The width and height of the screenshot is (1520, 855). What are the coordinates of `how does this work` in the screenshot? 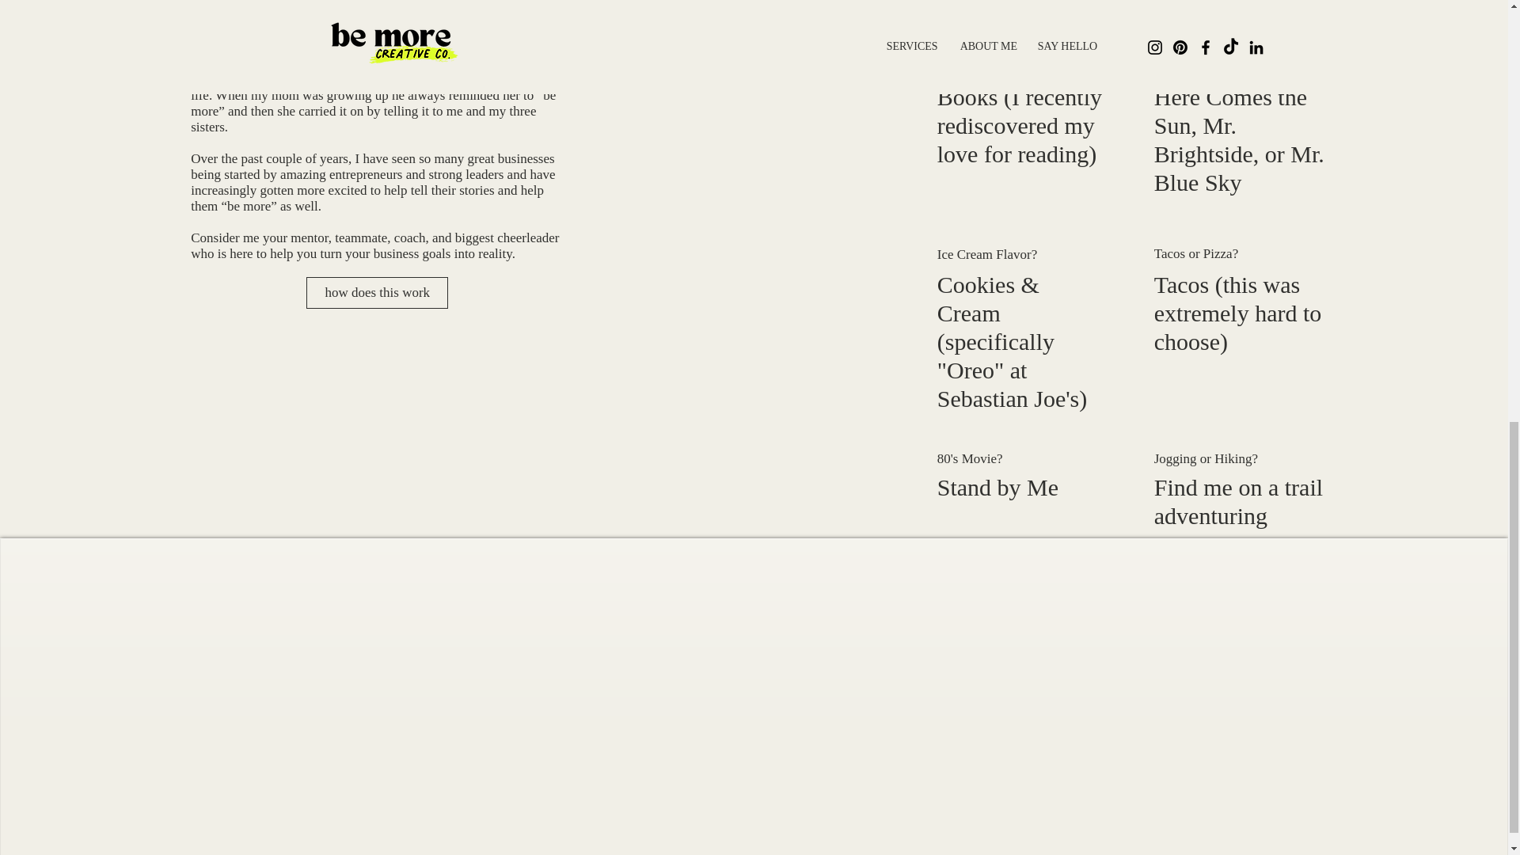 It's located at (377, 292).